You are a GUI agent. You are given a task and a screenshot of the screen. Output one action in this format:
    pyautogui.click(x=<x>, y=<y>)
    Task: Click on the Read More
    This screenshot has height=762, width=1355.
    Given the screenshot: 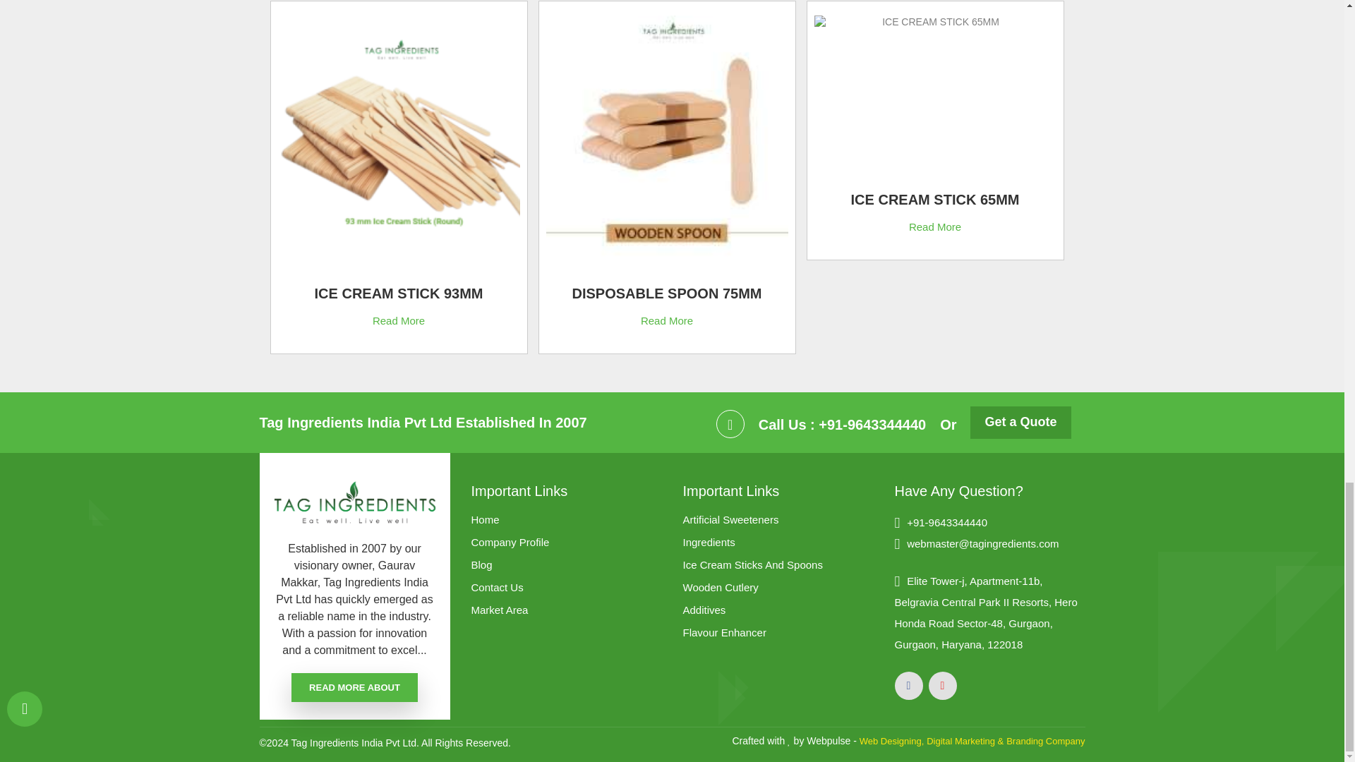 What is the action you would take?
    pyautogui.click(x=398, y=320)
    